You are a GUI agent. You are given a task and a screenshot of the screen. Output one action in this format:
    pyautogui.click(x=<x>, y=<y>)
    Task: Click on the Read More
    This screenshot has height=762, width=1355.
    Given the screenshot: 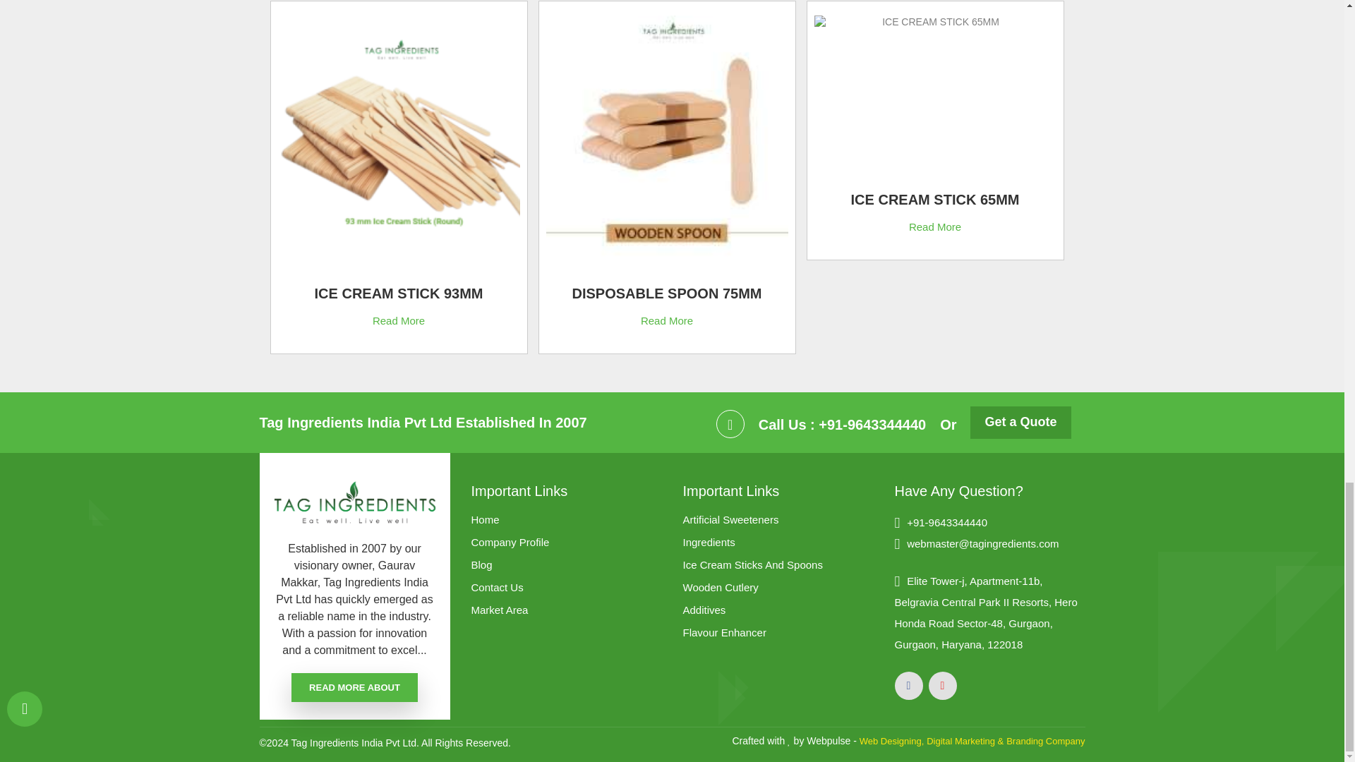 What is the action you would take?
    pyautogui.click(x=398, y=320)
    